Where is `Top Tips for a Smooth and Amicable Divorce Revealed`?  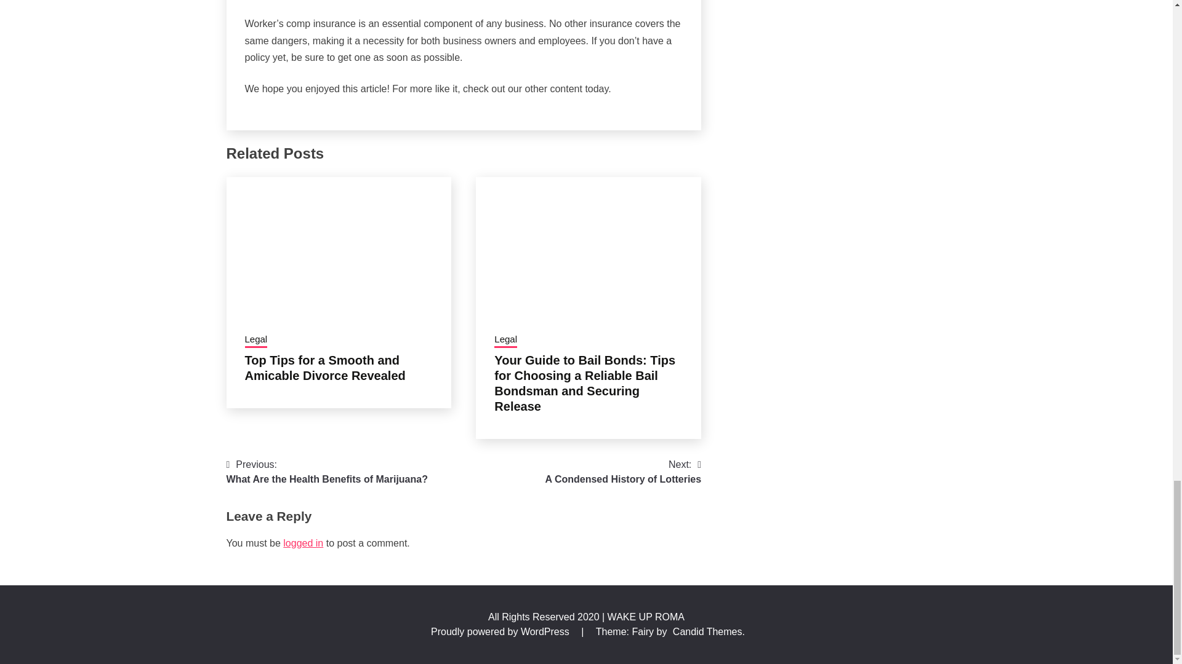 Top Tips for a Smooth and Amicable Divorce Revealed is located at coordinates (505, 341).